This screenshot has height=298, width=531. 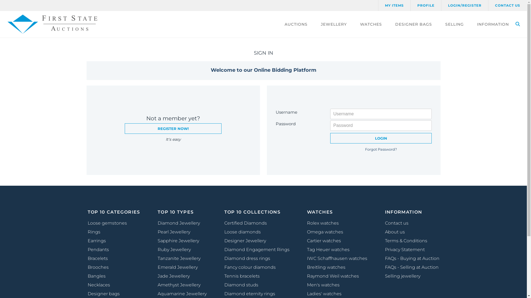 I want to click on Diamond studs, so click(x=257, y=285).